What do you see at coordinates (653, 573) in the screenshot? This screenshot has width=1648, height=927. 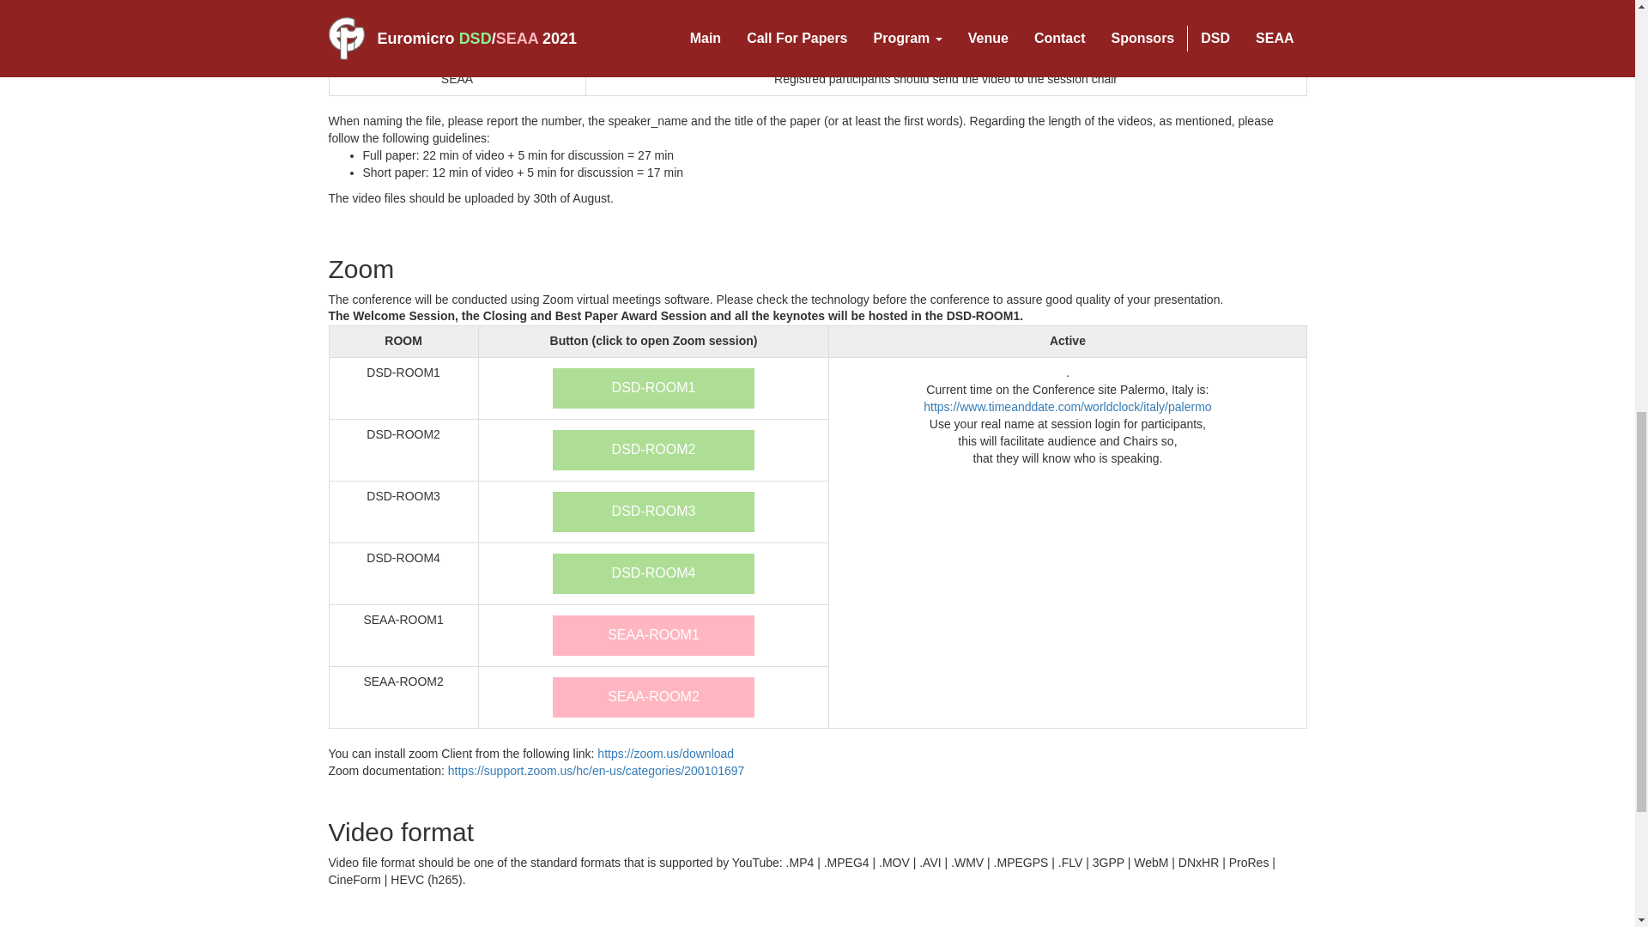 I see `DSD-ROOM4` at bounding box center [653, 573].